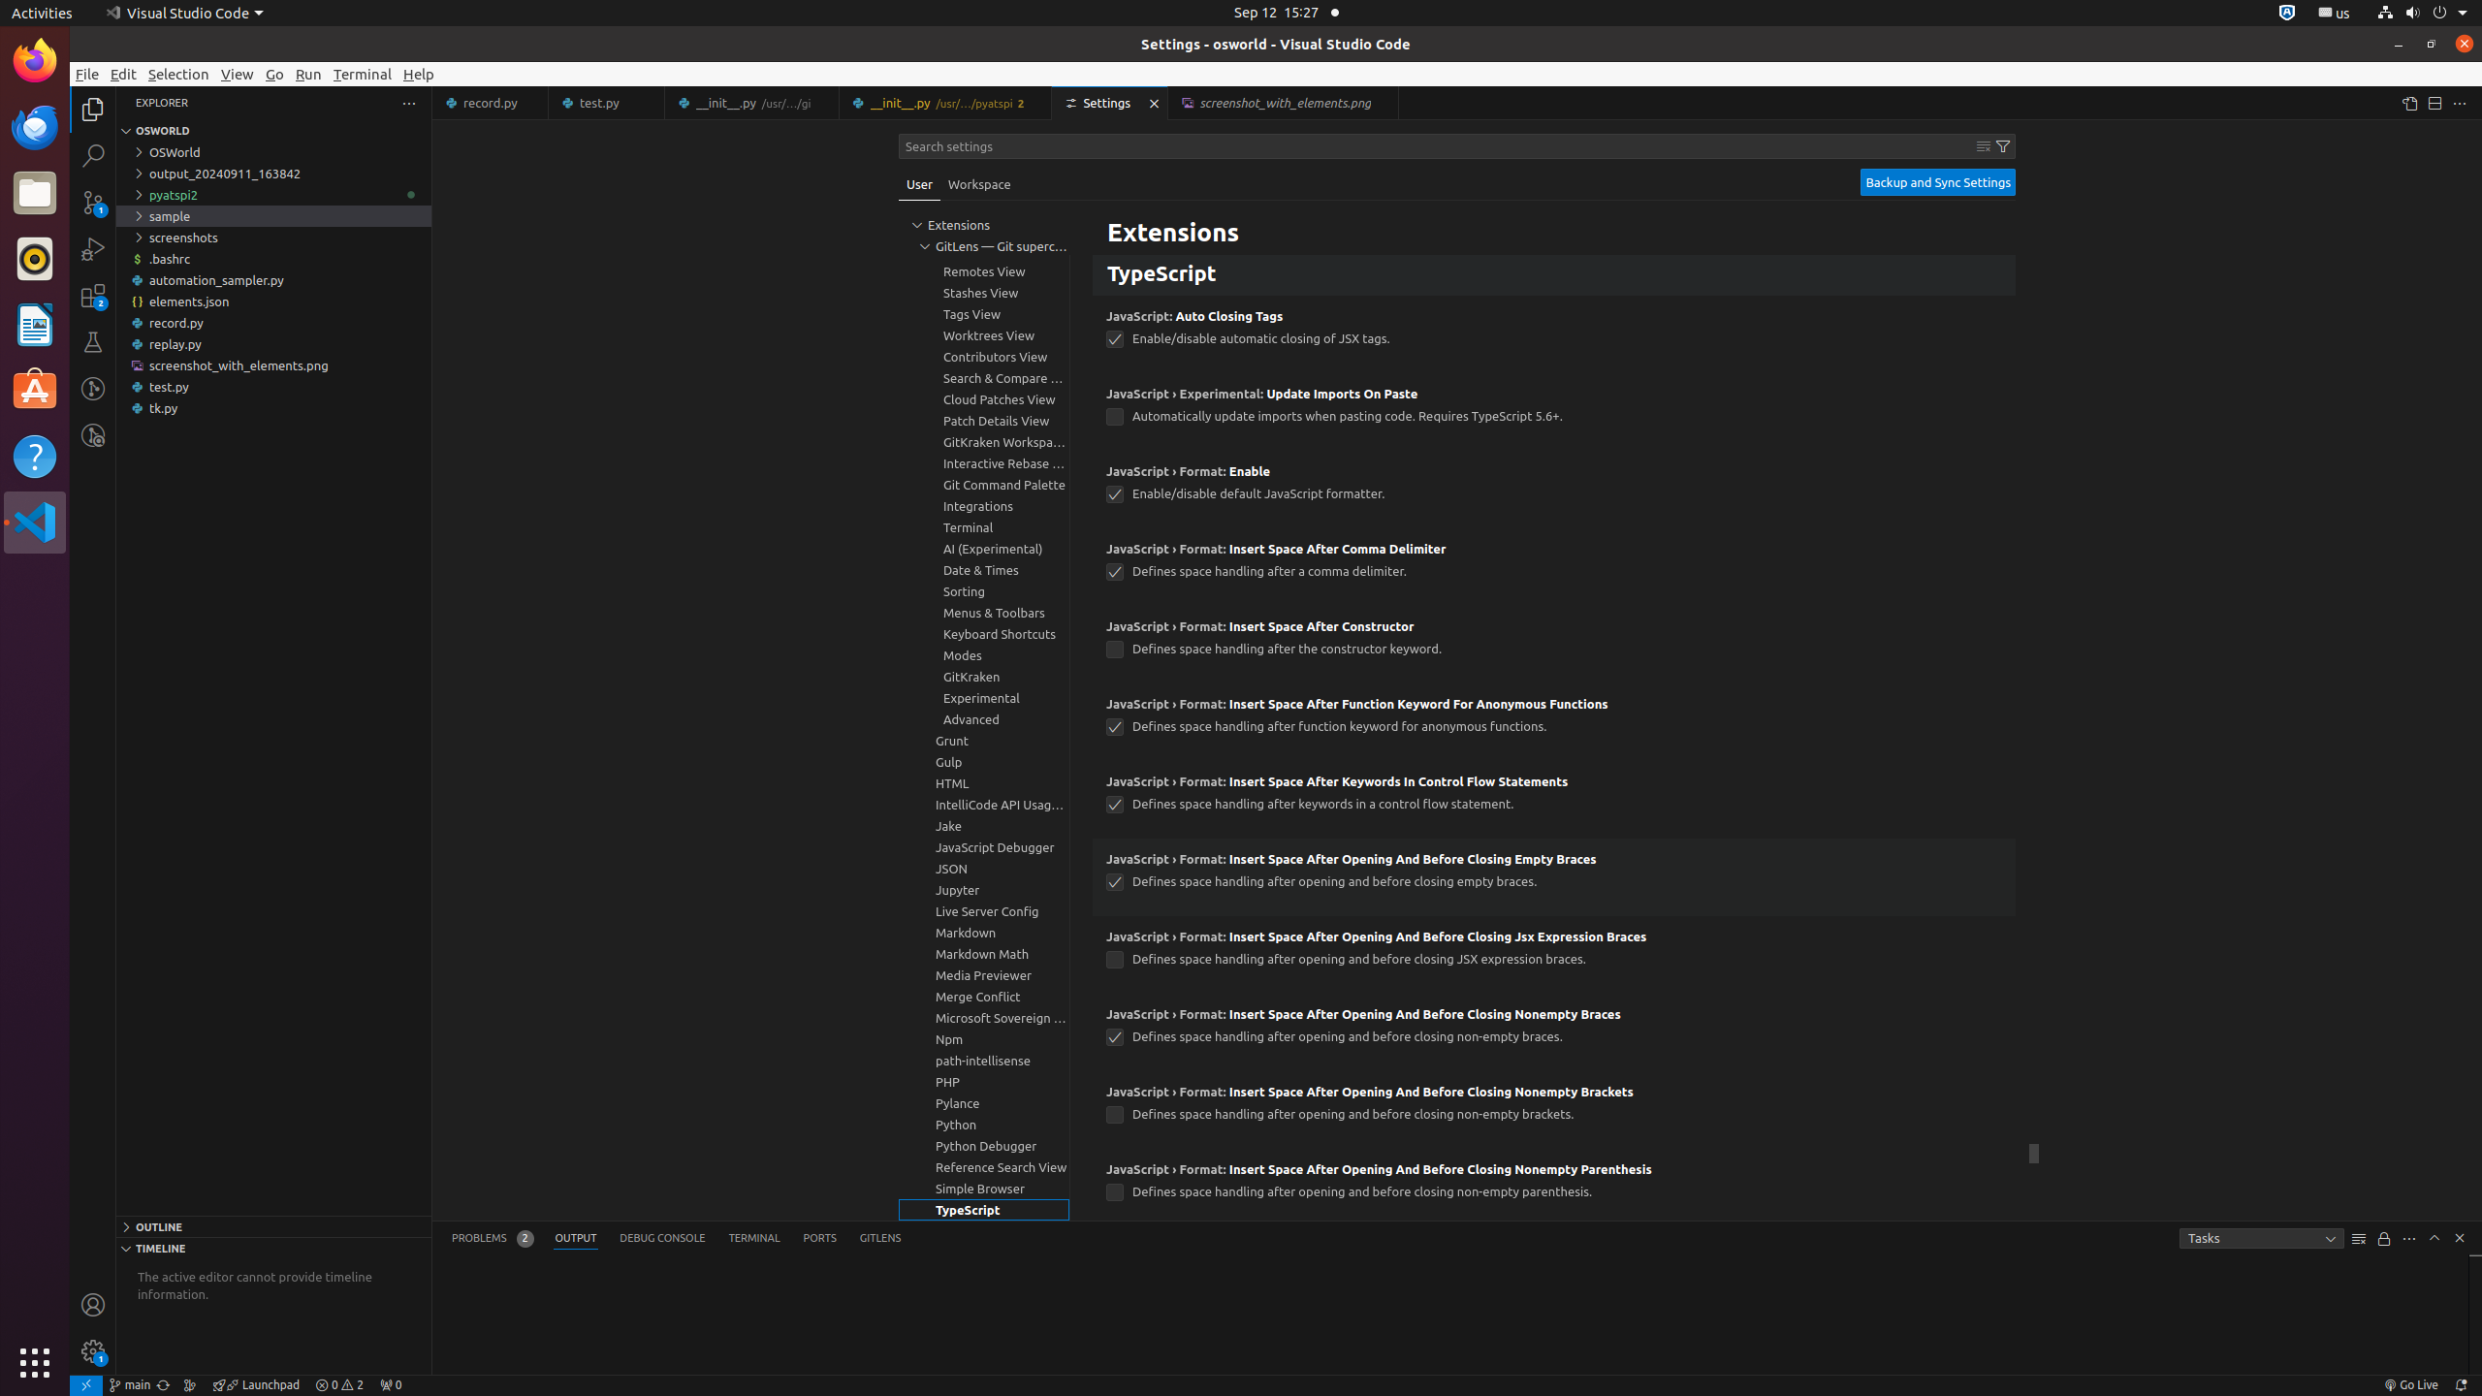  I want to click on Pylance, group, so click(984, 1103).